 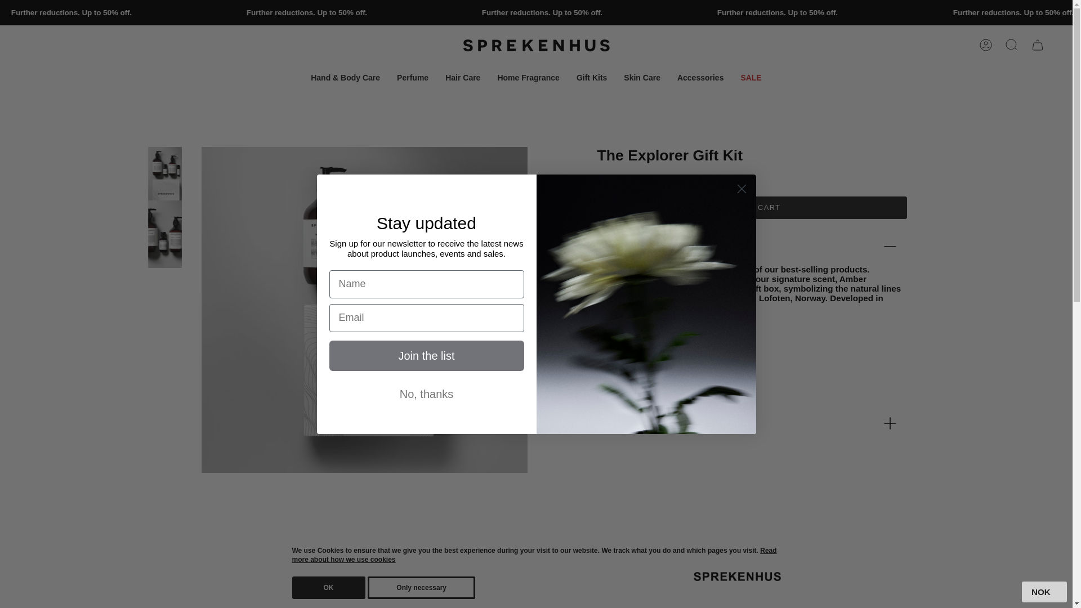 What do you see at coordinates (751, 78) in the screenshot?
I see `SALE` at bounding box center [751, 78].